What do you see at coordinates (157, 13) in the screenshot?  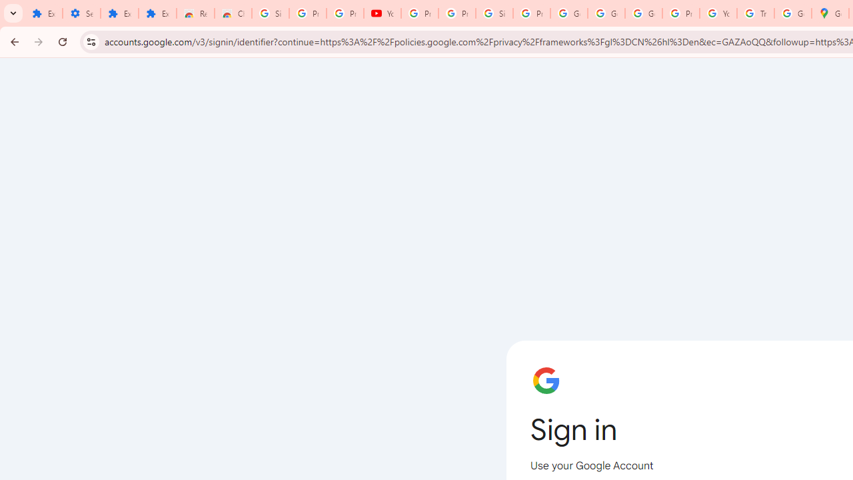 I see `Extensions` at bounding box center [157, 13].